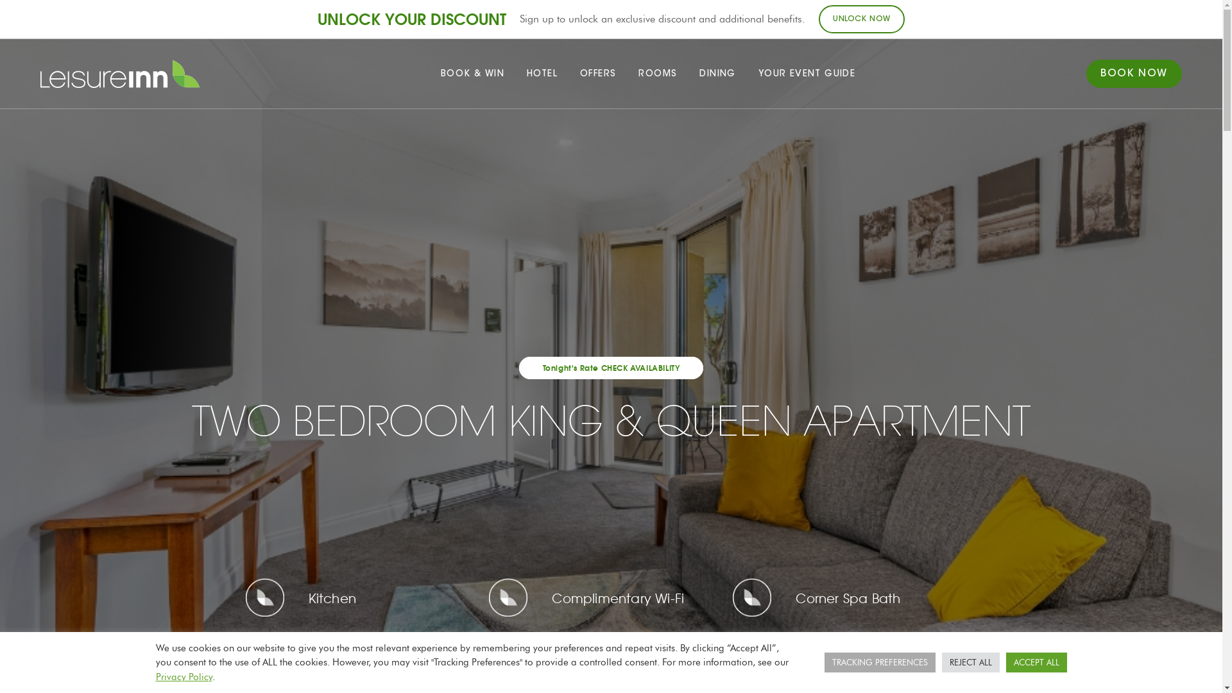  I want to click on BOOK NOW, so click(1134, 74).